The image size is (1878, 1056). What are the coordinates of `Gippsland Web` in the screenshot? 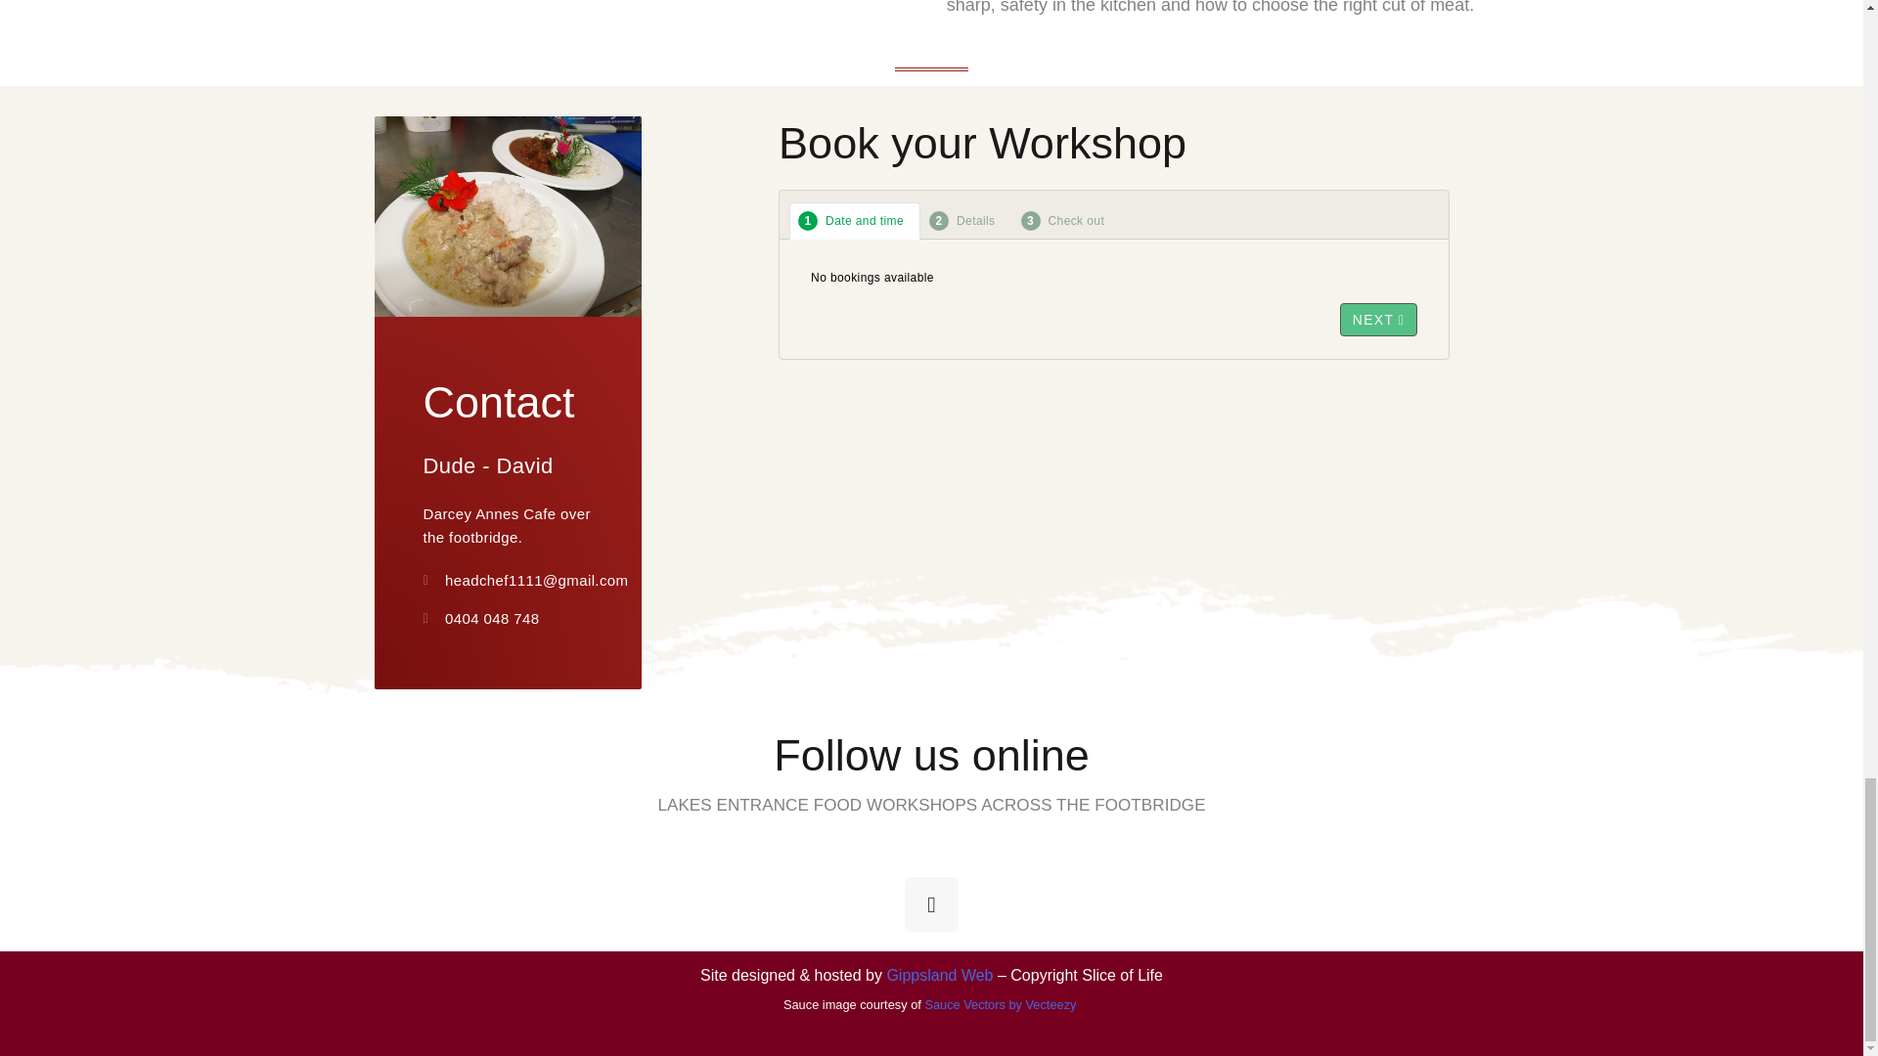 It's located at (939, 975).